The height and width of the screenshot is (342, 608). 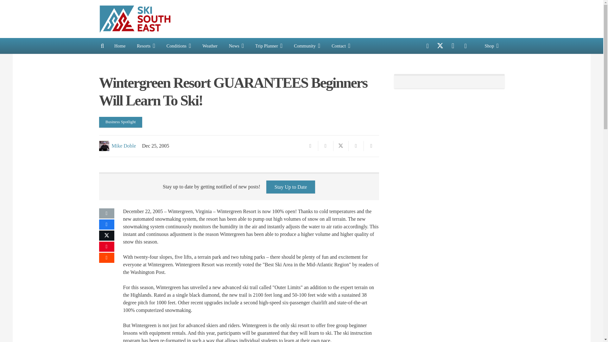 I want to click on Conditions, so click(x=179, y=46).